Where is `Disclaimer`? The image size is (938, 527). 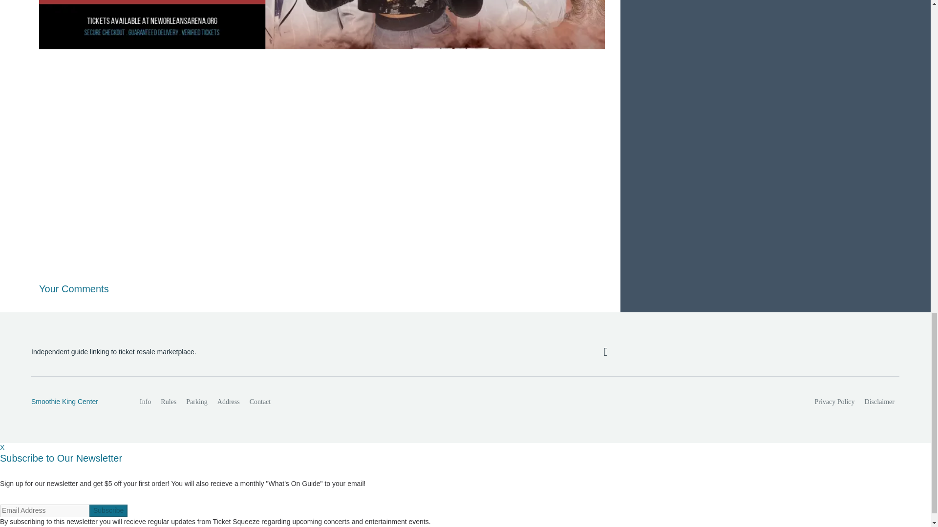
Disclaimer is located at coordinates (879, 402).